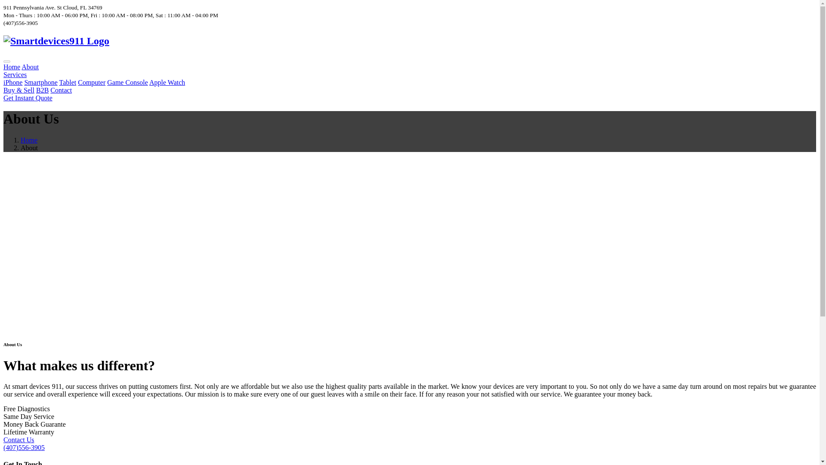  I want to click on Home, so click(11, 67).